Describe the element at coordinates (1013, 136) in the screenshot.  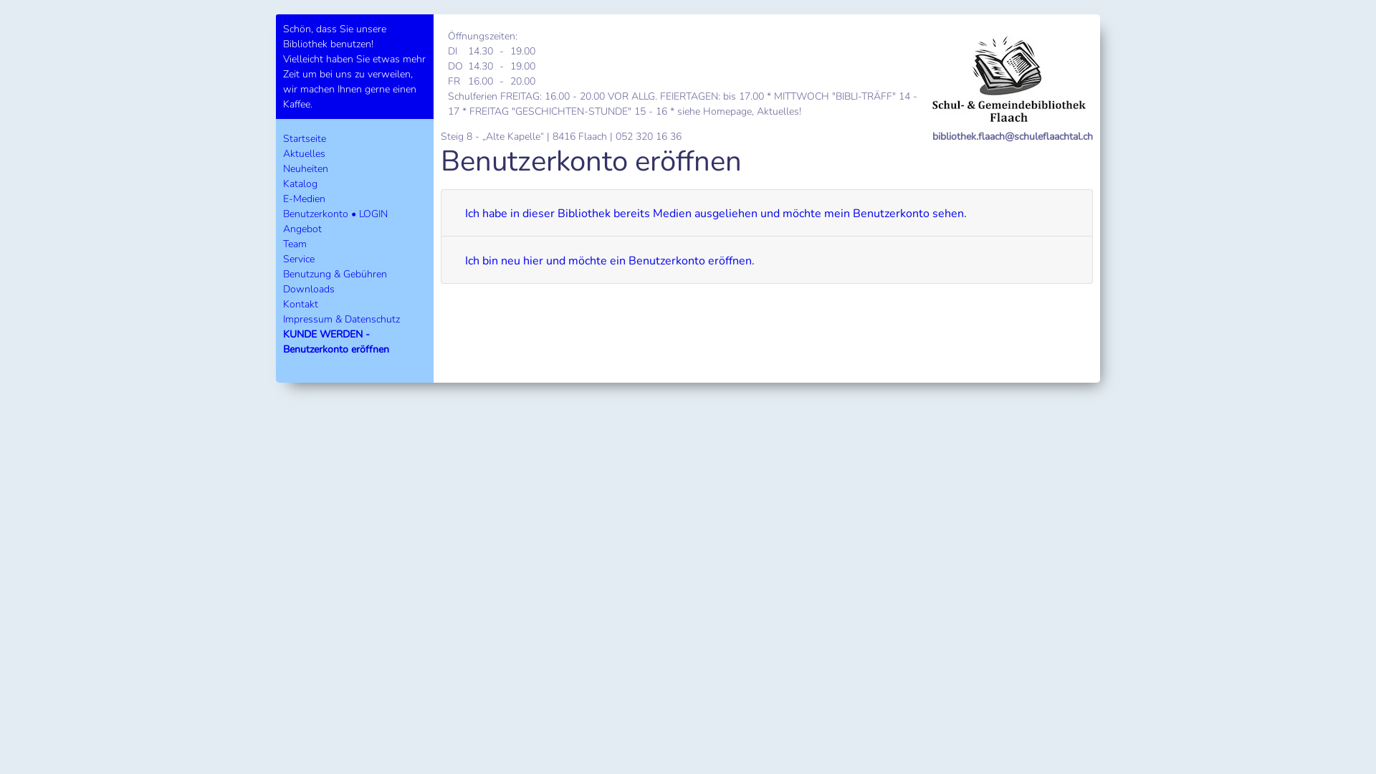
I see `bibliothek.flaach@schuleflaachtal.ch` at that location.